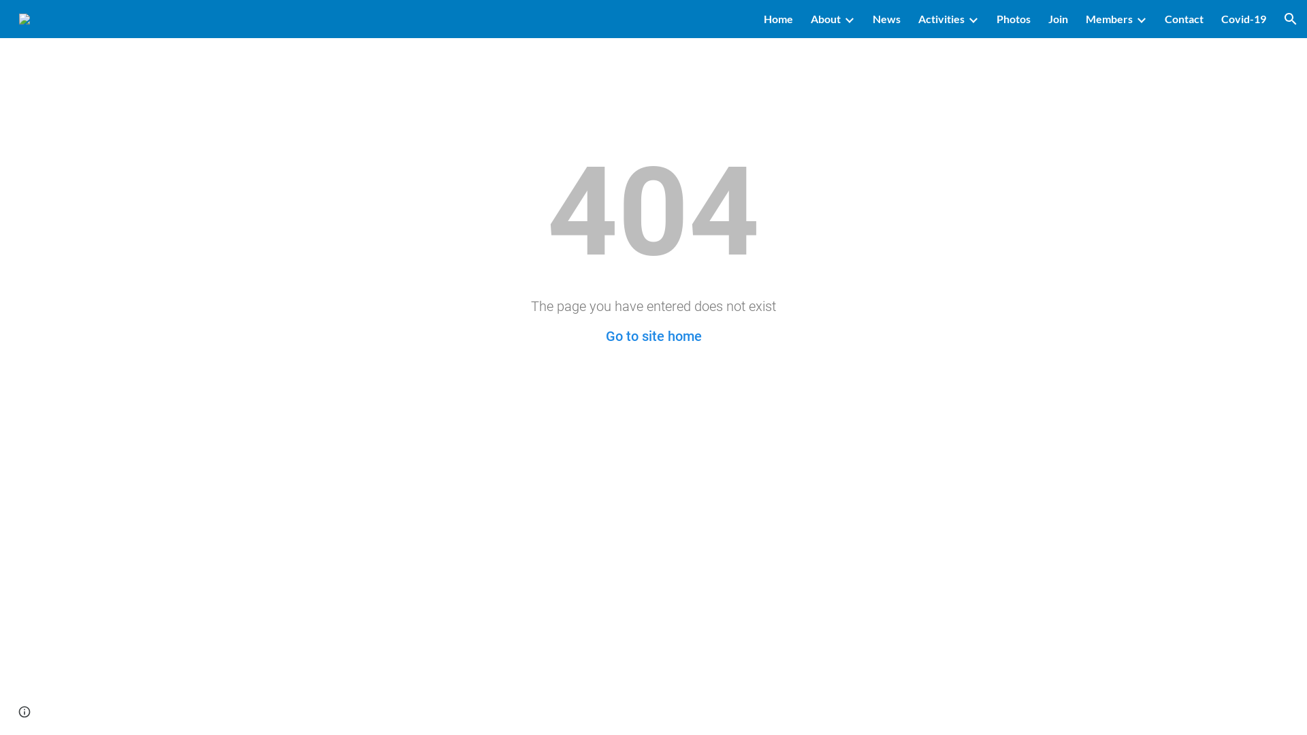 This screenshot has height=735, width=1307. Describe the element at coordinates (1110, 19) in the screenshot. I see `Members` at that location.